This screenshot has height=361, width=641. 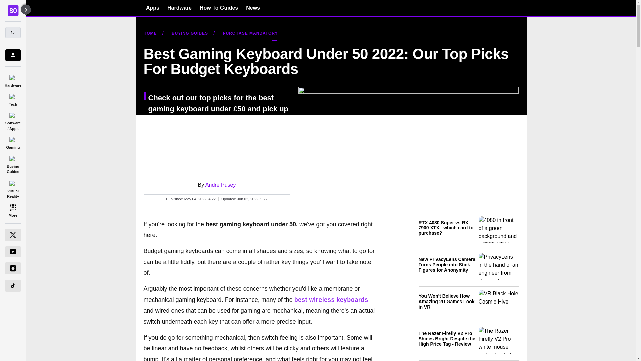 What do you see at coordinates (13, 99) in the screenshot?
I see `Tech` at bounding box center [13, 99].